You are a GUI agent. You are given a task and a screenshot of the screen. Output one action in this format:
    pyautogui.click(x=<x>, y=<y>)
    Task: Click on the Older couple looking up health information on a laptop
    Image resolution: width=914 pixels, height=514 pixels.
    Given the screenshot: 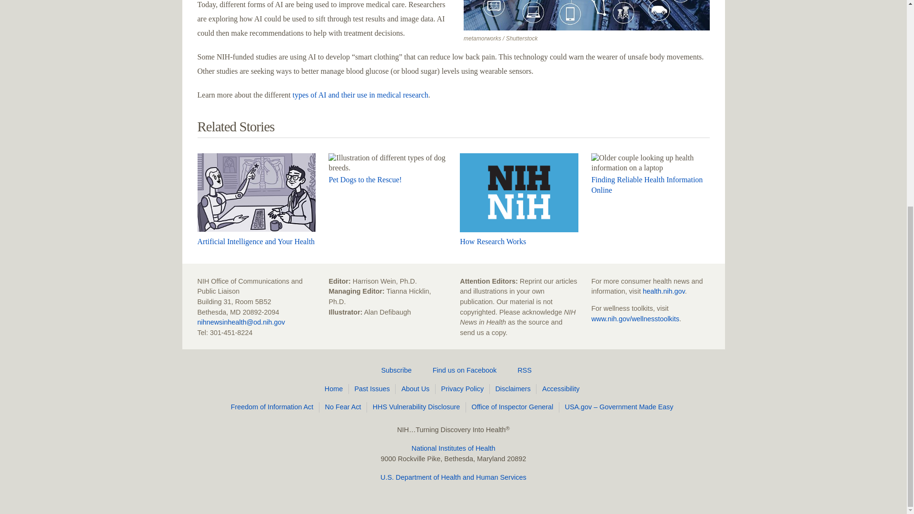 What is the action you would take?
    pyautogui.click(x=650, y=163)
    